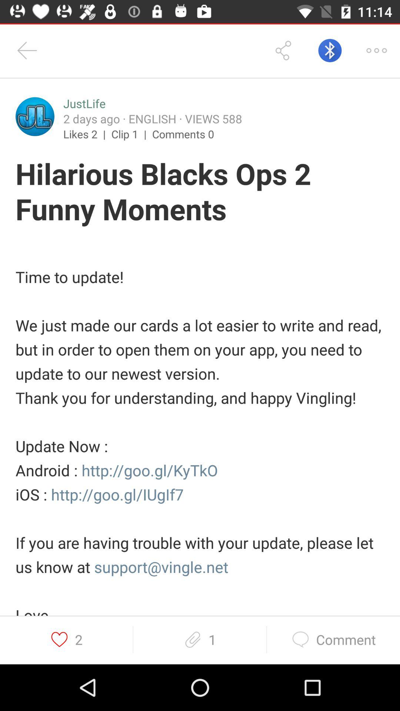  Describe the element at coordinates (183, 134) in the screenshot. I see `jump until the comments 0 item` at that location.